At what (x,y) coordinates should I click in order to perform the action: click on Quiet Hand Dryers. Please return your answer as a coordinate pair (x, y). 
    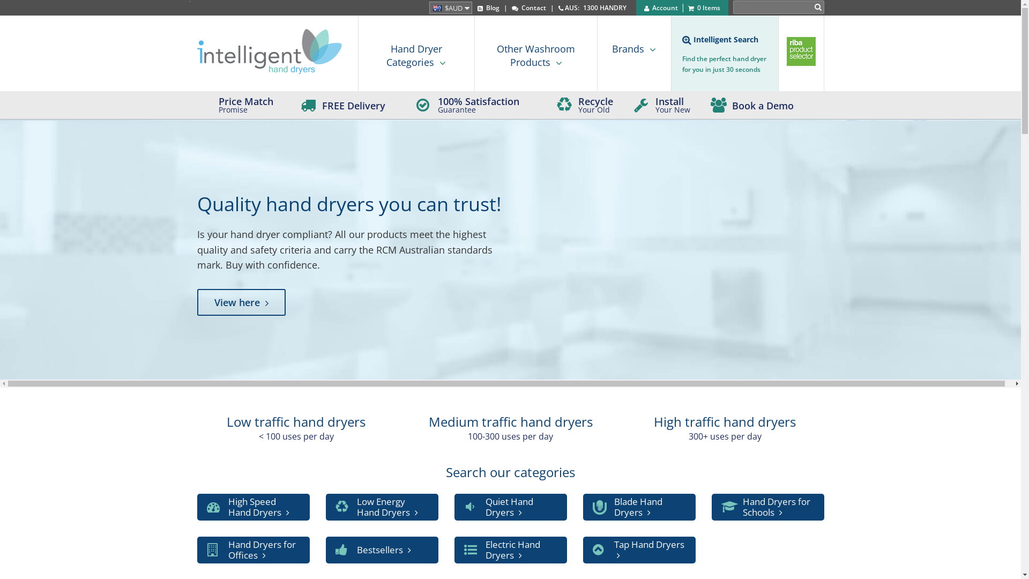
    Looking at the image, I should click on (511, 507).